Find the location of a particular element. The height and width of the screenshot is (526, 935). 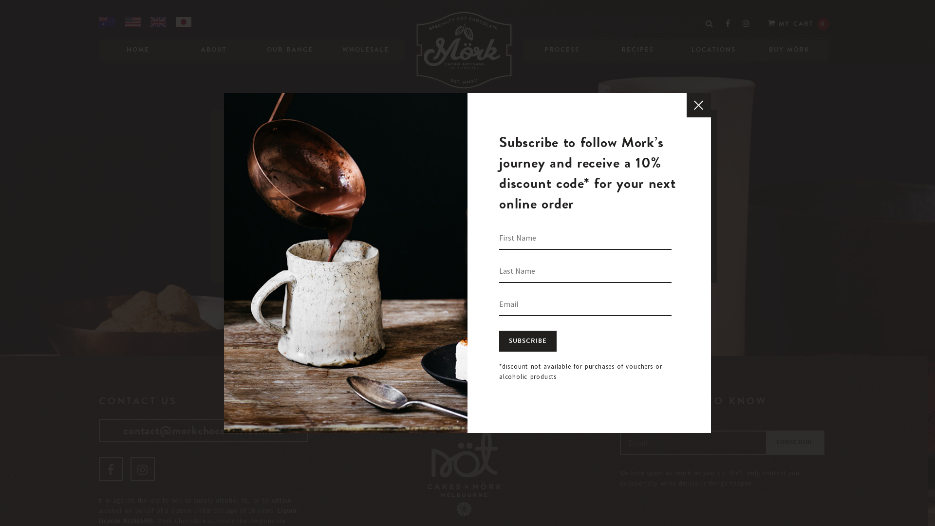

MY CART 0 is located at coordinates (799, 23).